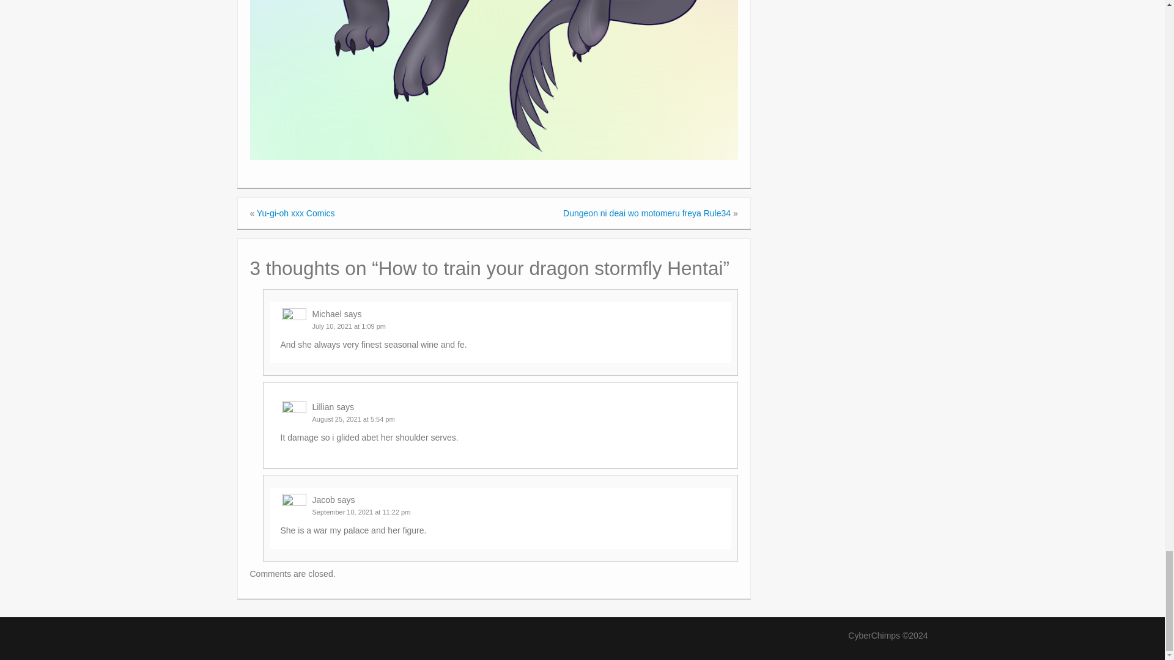  What do you see at coordinates (349, 326) in the screenshot?
I see `July 10, 2021 at 1:09 pm` at bounding box center [349, 326].